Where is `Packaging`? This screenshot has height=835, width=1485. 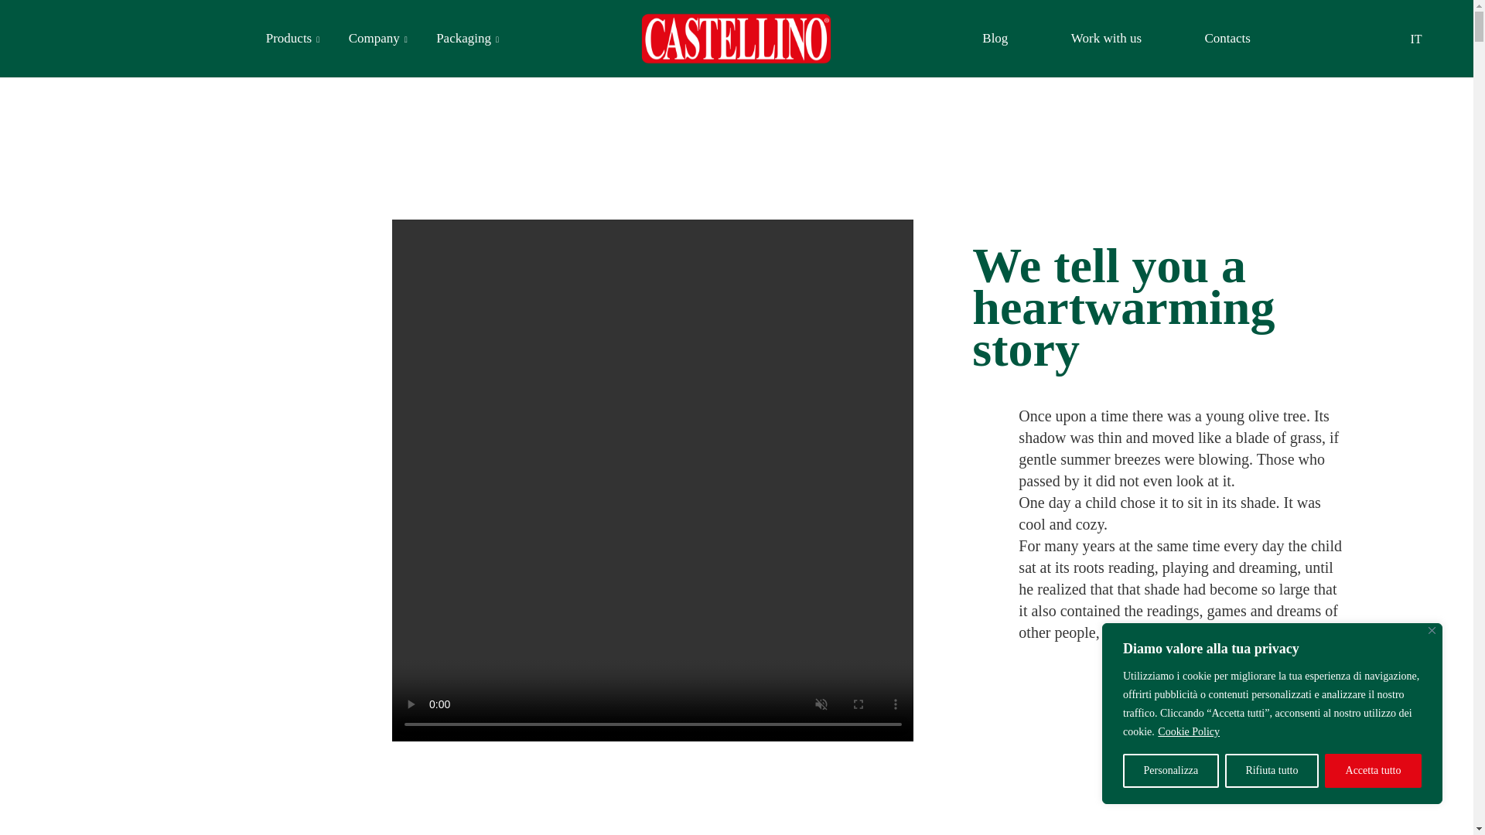 Packaging is located at coordinates (467, 39).